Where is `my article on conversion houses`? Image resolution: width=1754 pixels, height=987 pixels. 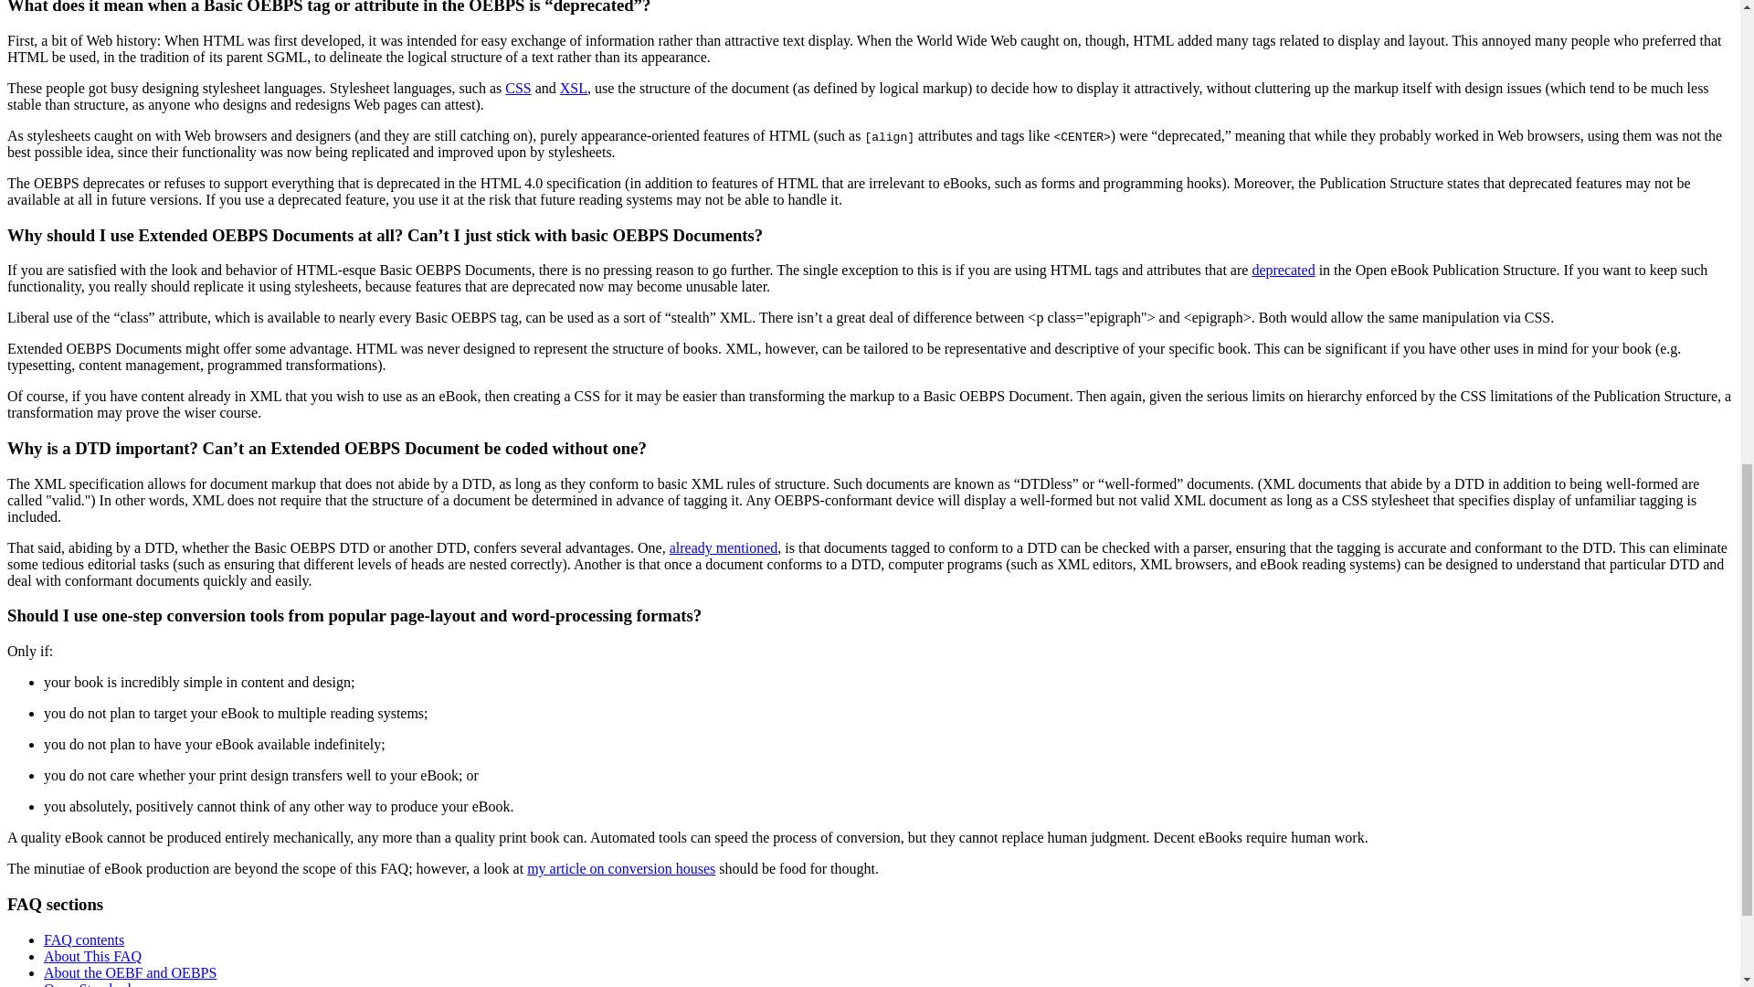 my article on conversion houses is located at coordinates (621, 868).